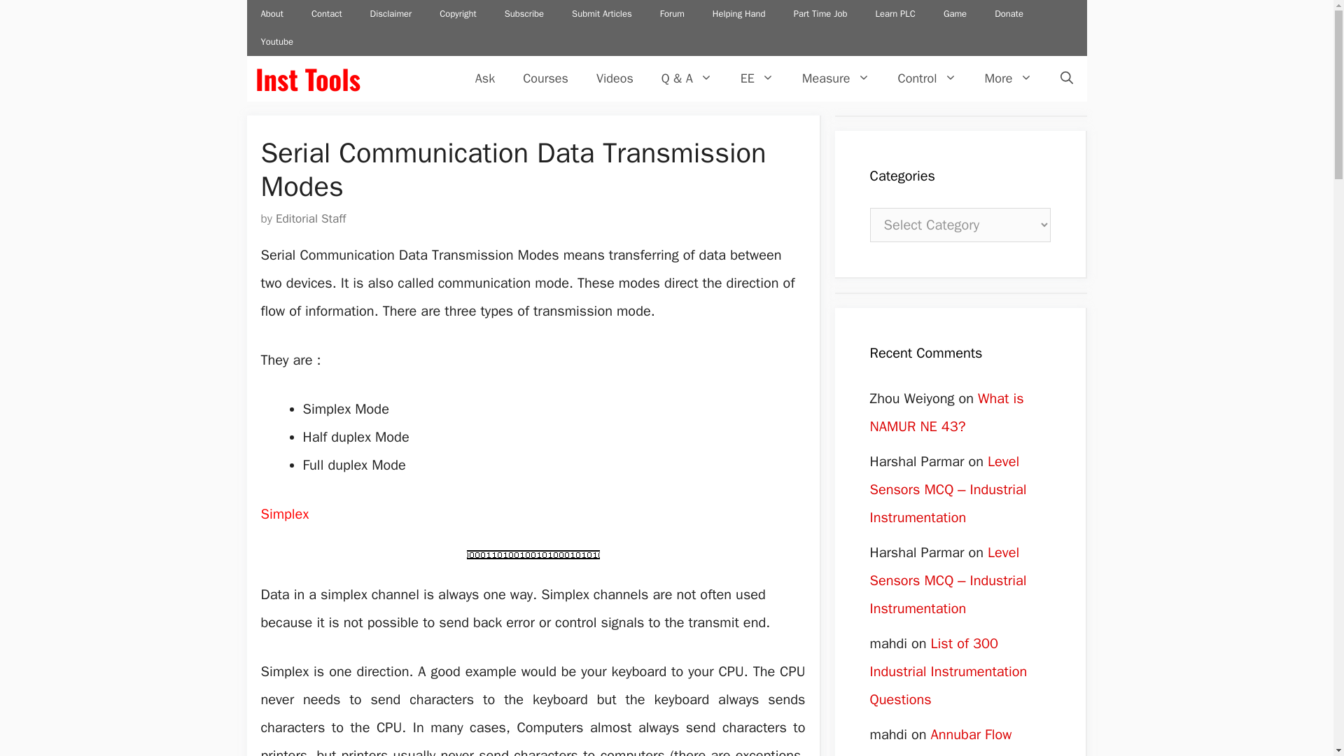 The height and width of the screenshot is (756, 1344). What do you see at coordinates (272, 14) in the screenshot?
I see `About` at bounding box center [272, 14].